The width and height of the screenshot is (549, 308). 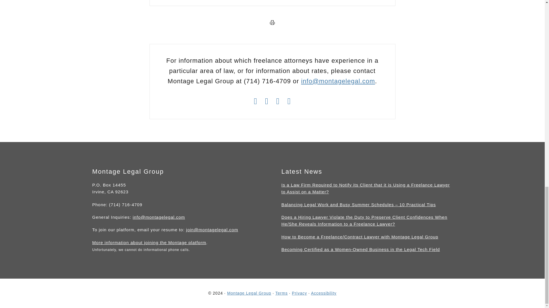 What do you see at coordinates (256, 101) in the screenshot?
I see `Instagram` at bounding box center [256, 101].